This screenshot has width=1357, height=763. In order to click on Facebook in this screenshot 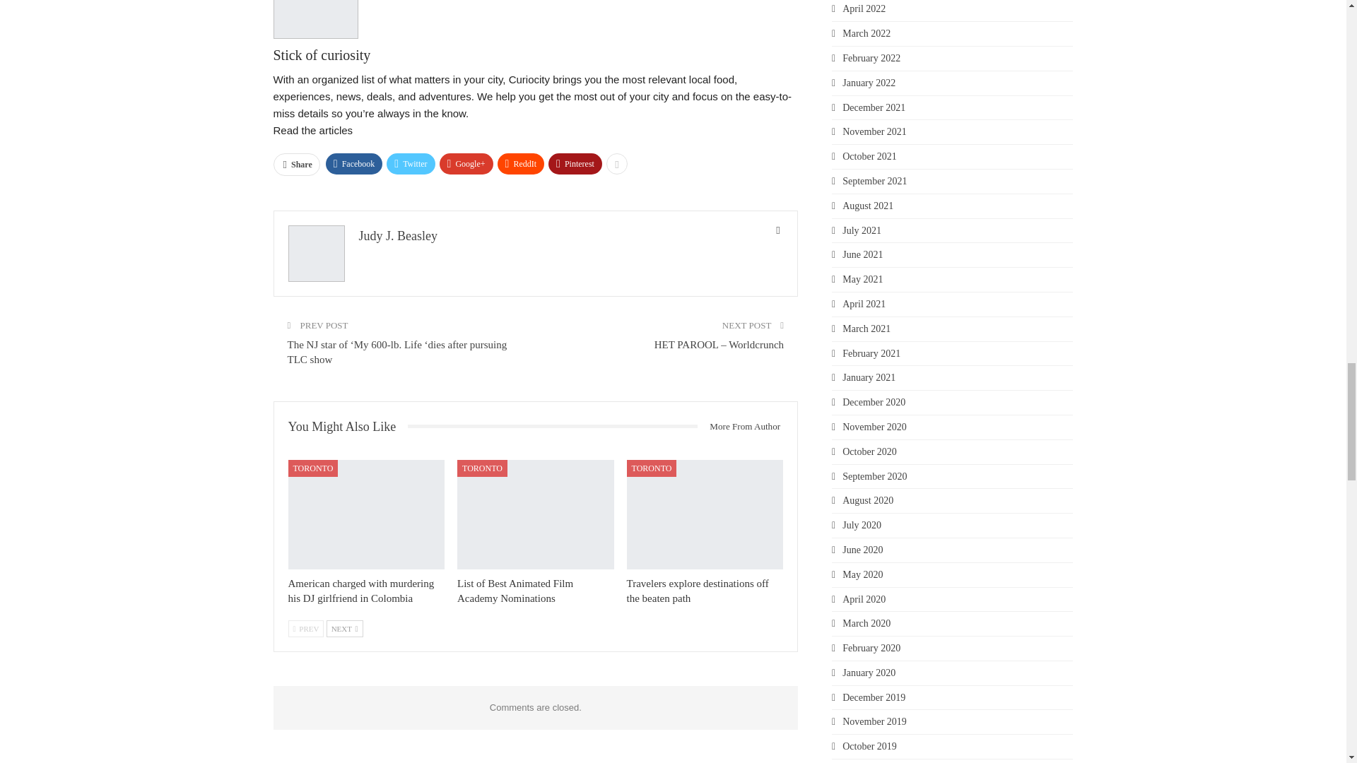, I will do `click(353, 164)`.